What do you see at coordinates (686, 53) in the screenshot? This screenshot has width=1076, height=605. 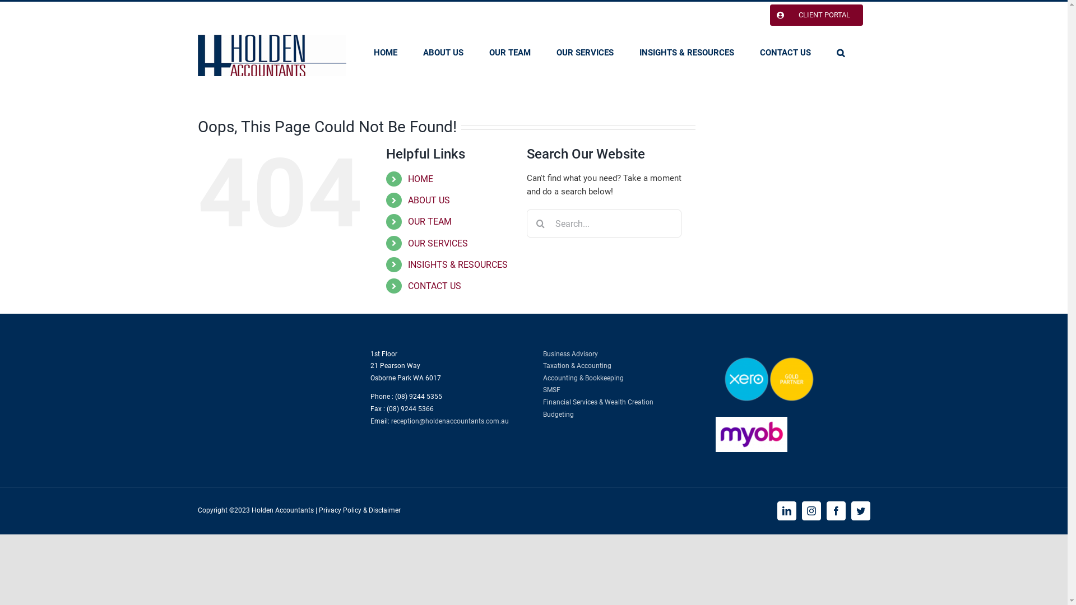 I see `INSIGHTS & RESOURCES` at bounding box center [686, 53].